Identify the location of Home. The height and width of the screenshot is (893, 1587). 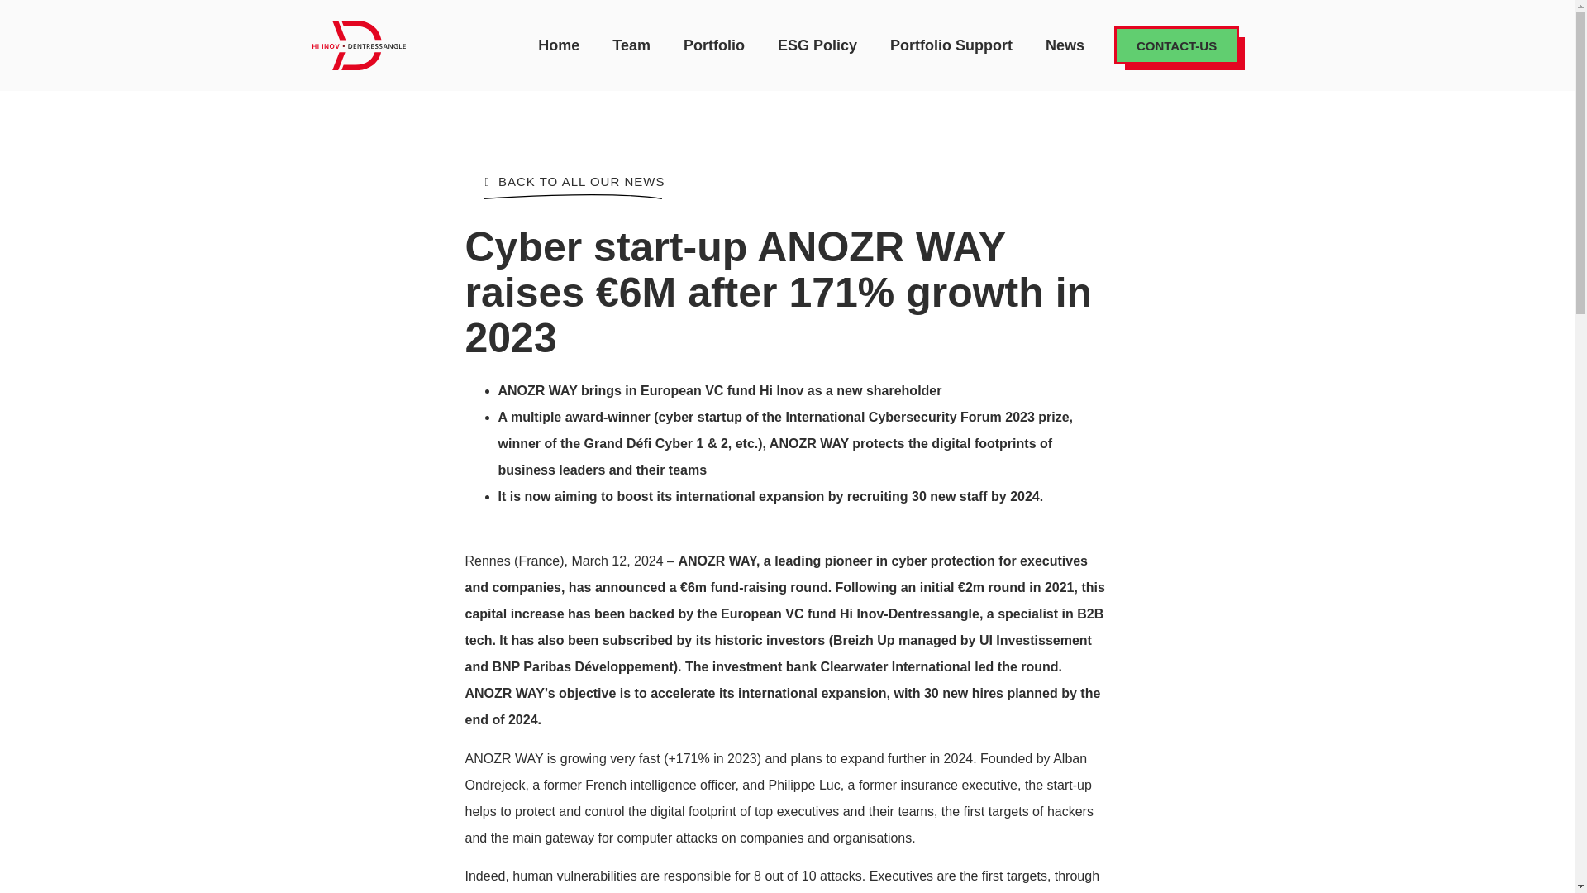
(559, 45).